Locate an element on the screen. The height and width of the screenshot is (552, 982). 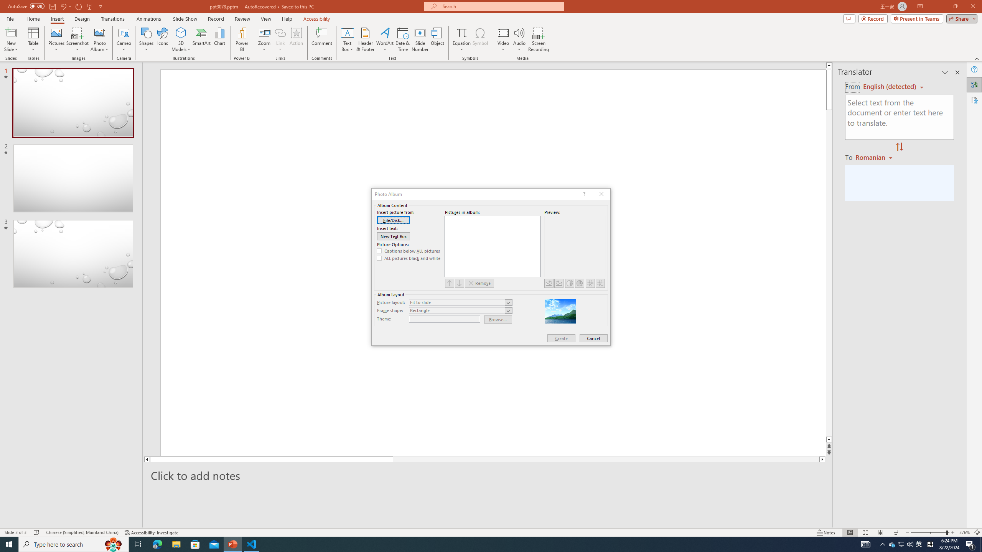
Screenshot is located at coordinates (77, 39).